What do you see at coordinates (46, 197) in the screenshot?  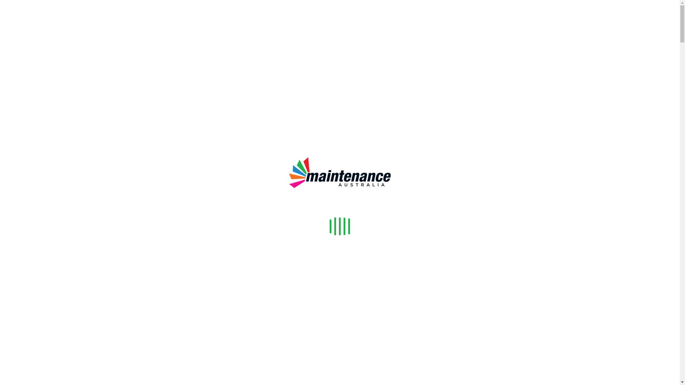 I see `Leak Detection` at bounding box center [46, 197].